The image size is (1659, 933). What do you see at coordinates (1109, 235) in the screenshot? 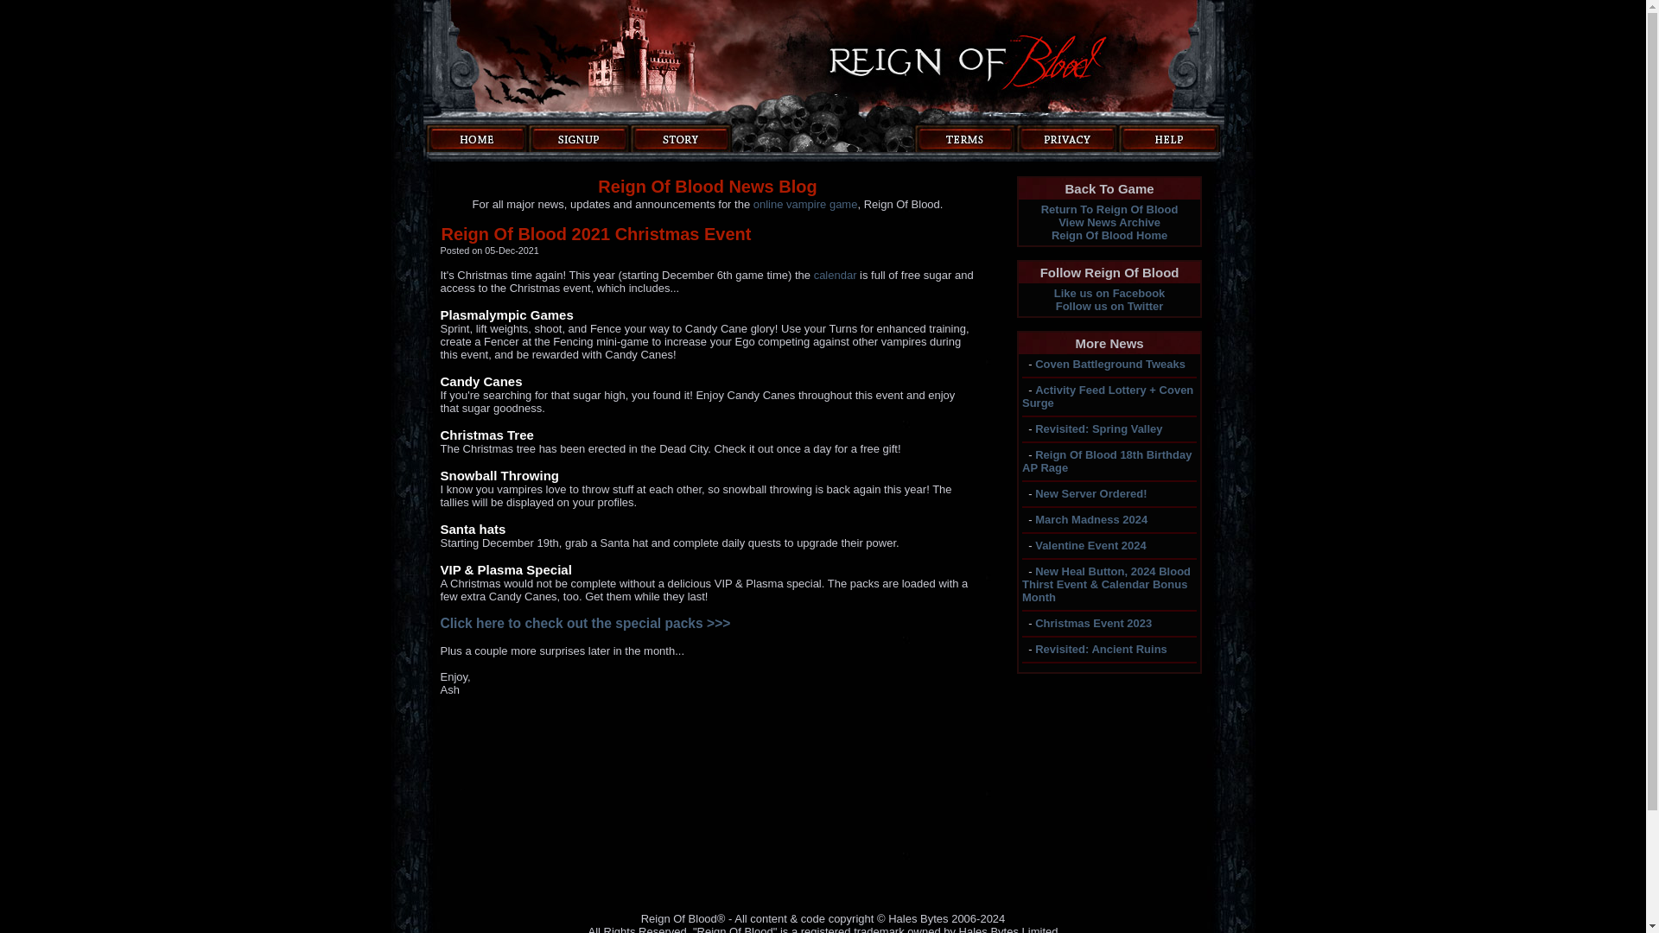
I see `Reign Of Blood Home` at bounding box center [1109, 235].